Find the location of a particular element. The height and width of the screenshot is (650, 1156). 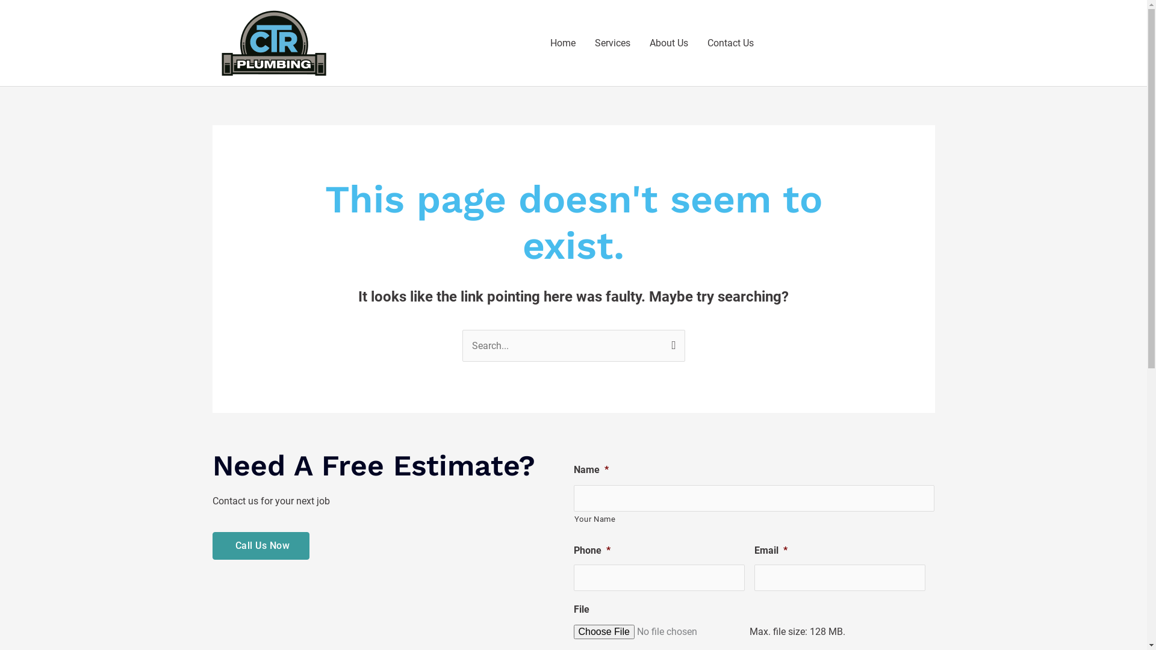

About Us is located at coordinates (669, 43).